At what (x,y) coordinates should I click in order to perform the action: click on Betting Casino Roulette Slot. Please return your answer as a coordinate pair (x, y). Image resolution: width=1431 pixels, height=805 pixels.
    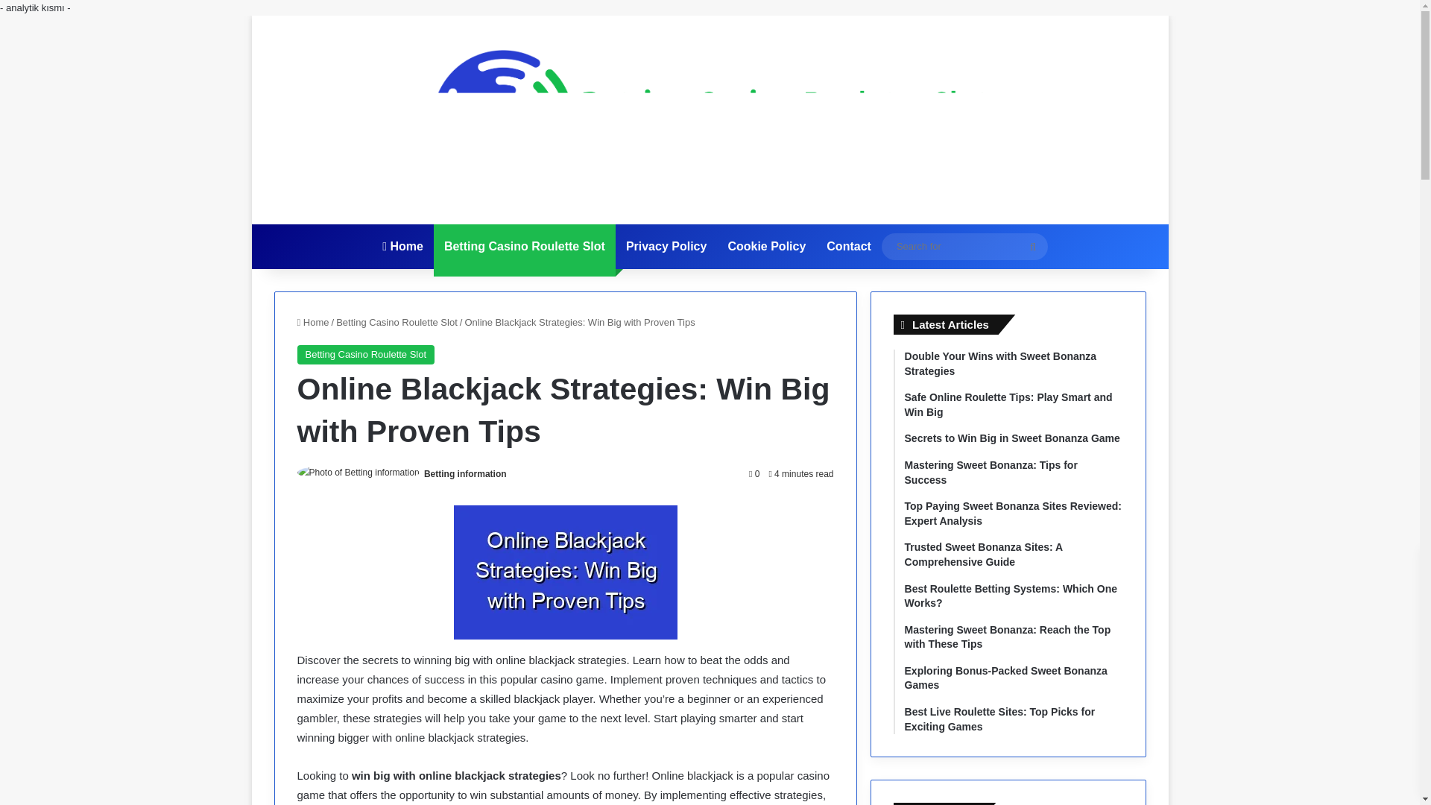
    Looking at the image, I should click on (397, 322).